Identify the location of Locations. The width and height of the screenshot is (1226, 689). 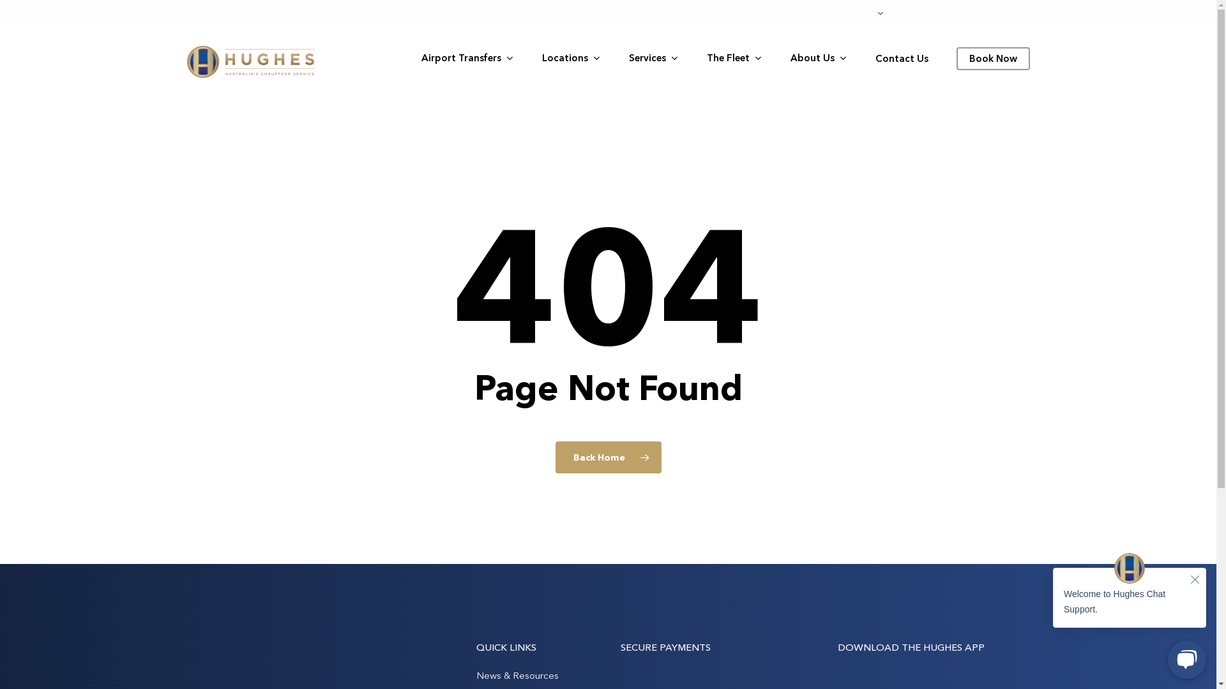
(571, 59).